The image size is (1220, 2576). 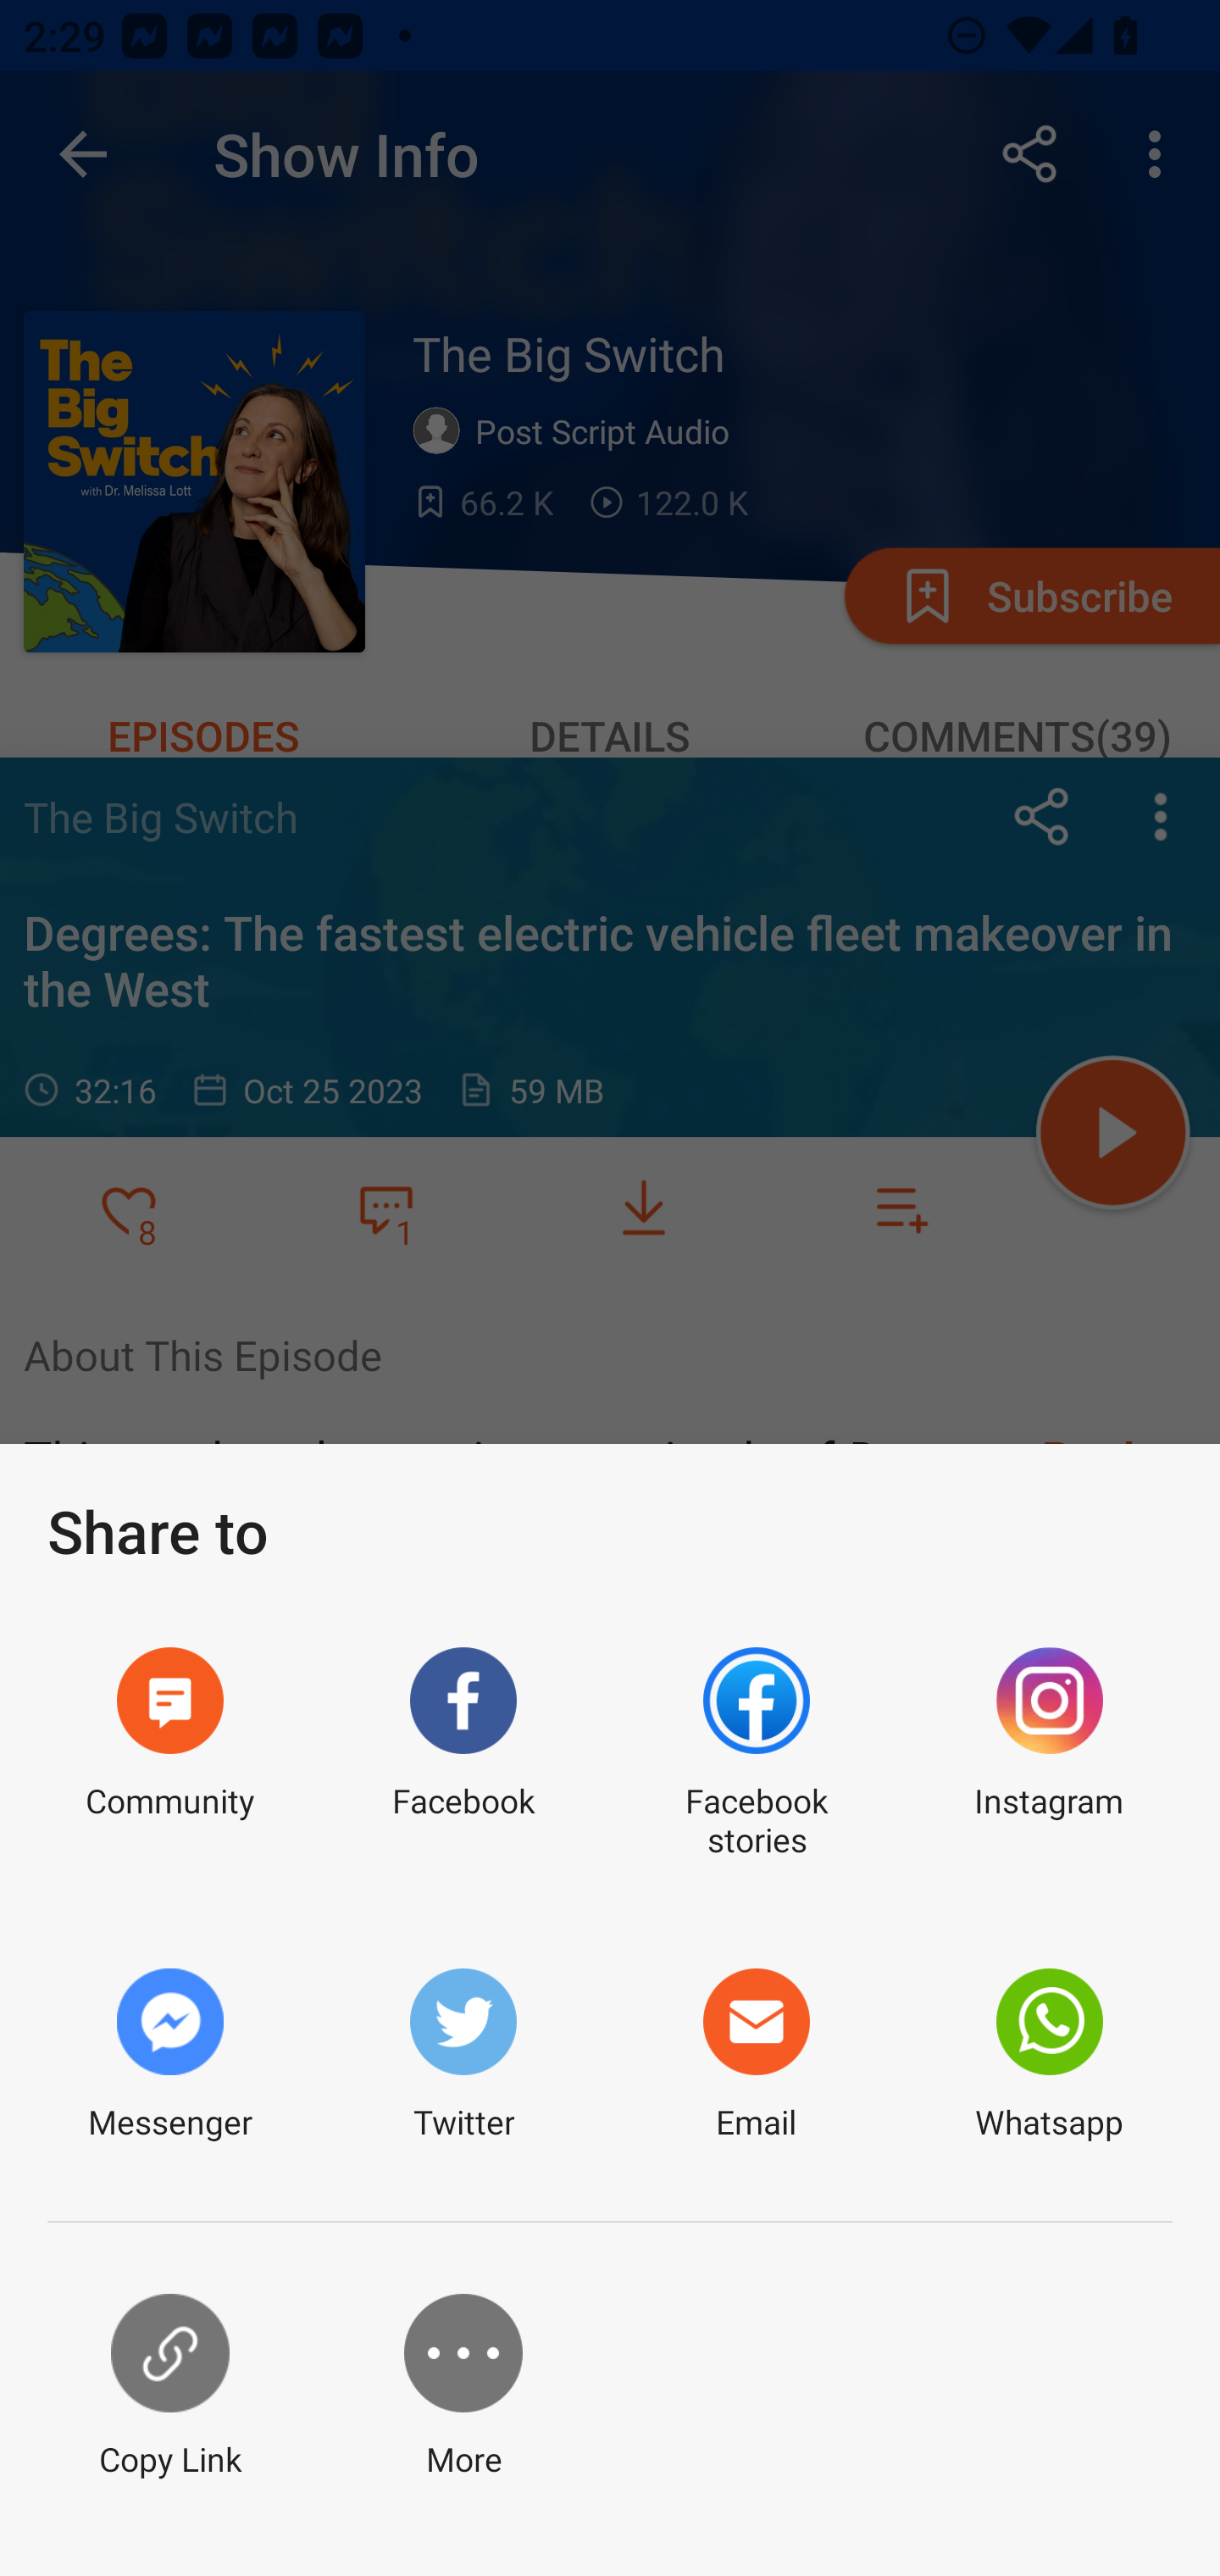 What do you see at coordinates (1049, 2056) in the screenshot?
I see `Whatsapp` at bounding box center [1049, 2056].